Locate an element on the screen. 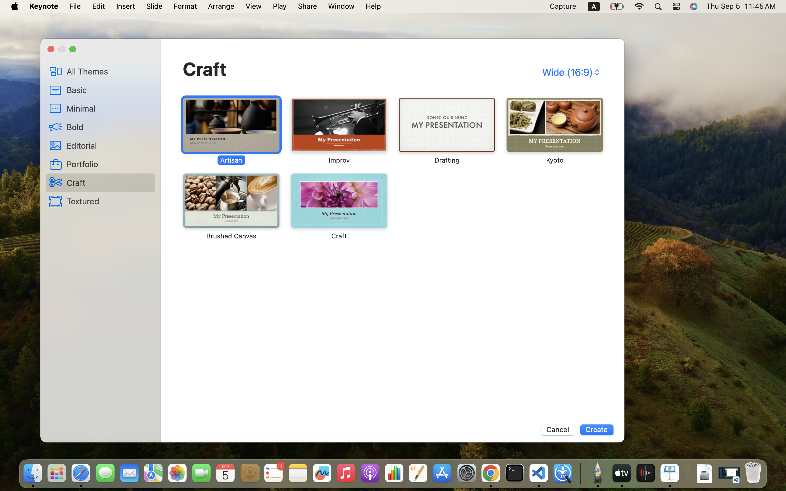  Basic is located at coordinates (109, 90).